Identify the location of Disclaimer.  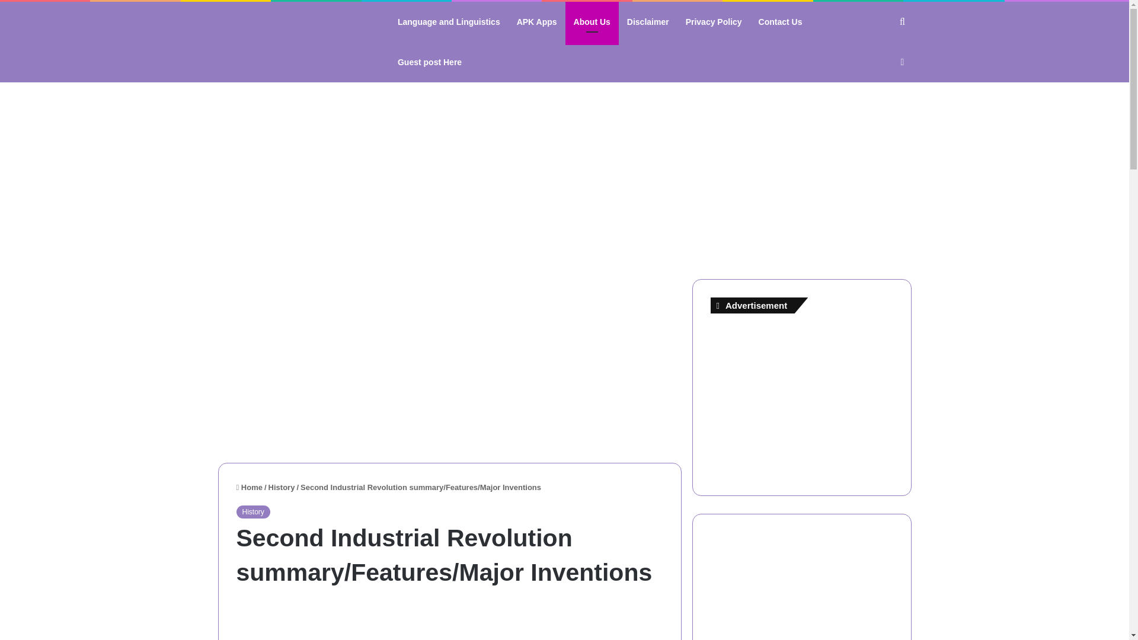
(648, 22).